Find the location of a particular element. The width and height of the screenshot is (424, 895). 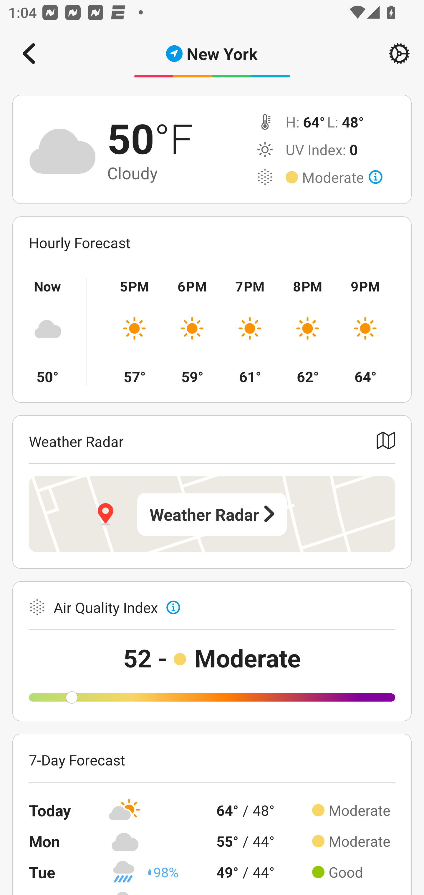

Weather Radar is located at coordinates (212, 514).